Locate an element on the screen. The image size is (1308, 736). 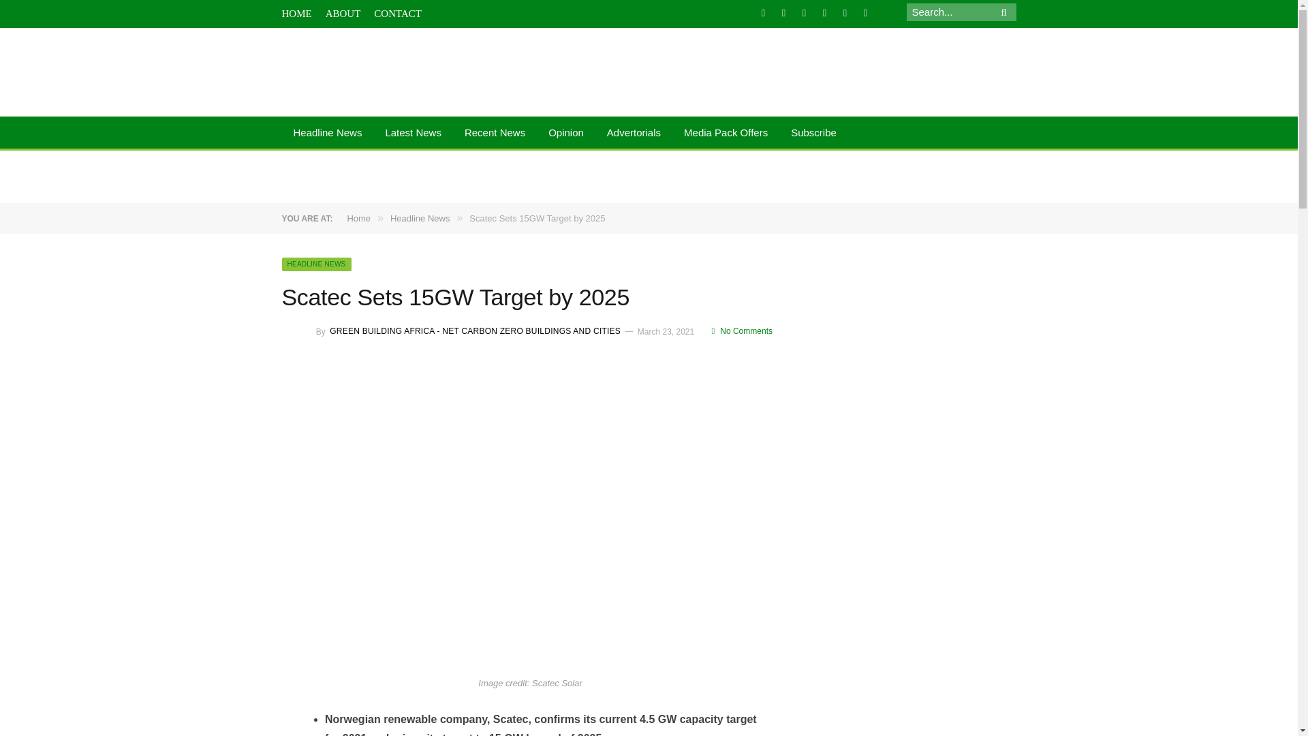
CONTACT is located at coordinates (398, 14).